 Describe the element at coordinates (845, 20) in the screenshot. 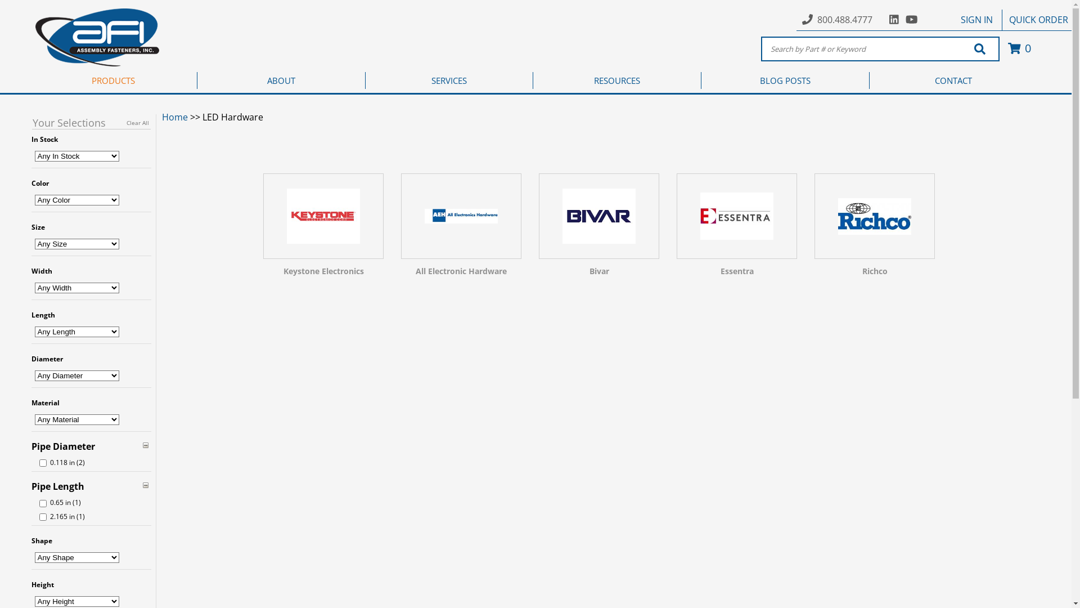

I see `800.488.4777` at that location.